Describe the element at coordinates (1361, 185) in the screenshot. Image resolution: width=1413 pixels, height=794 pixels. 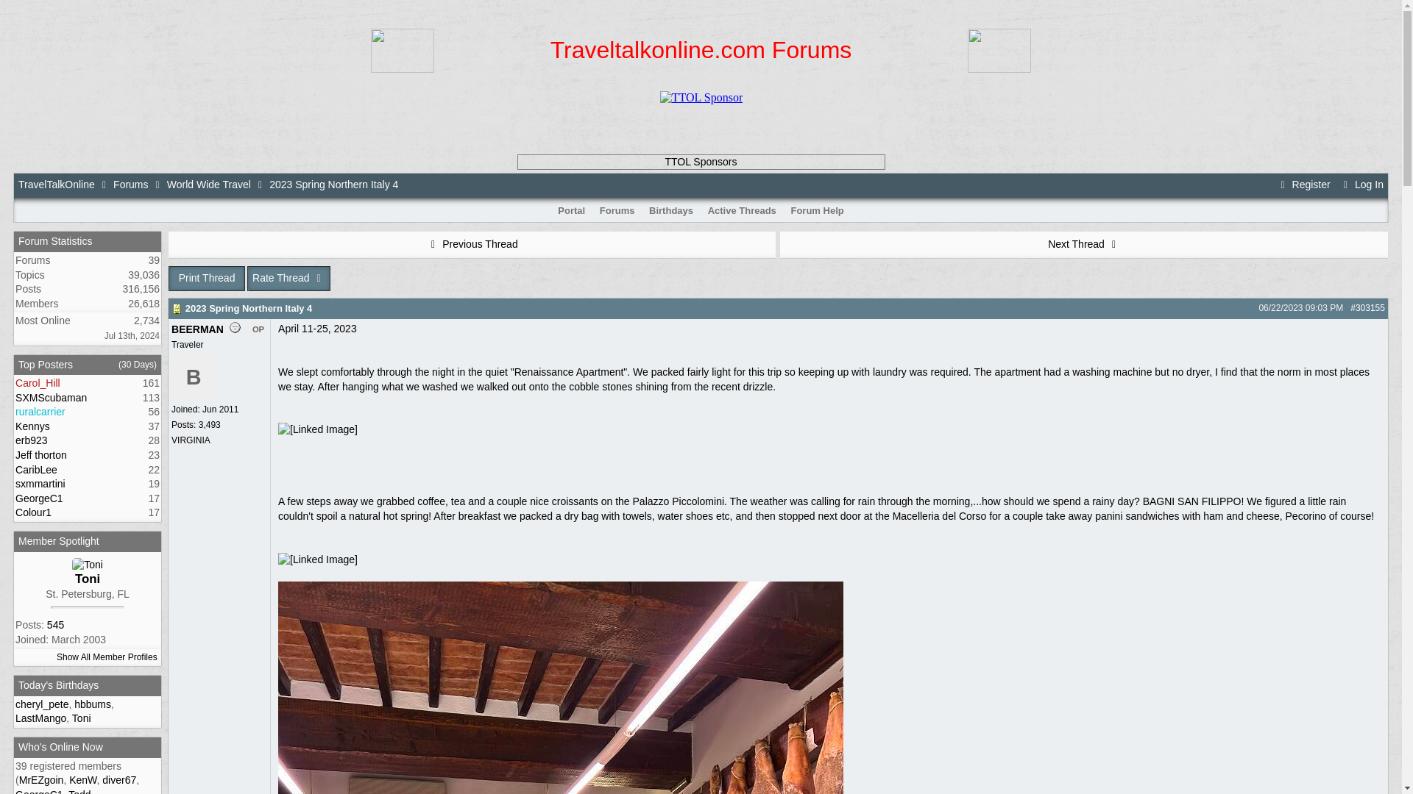
I see `Log In` at that location.